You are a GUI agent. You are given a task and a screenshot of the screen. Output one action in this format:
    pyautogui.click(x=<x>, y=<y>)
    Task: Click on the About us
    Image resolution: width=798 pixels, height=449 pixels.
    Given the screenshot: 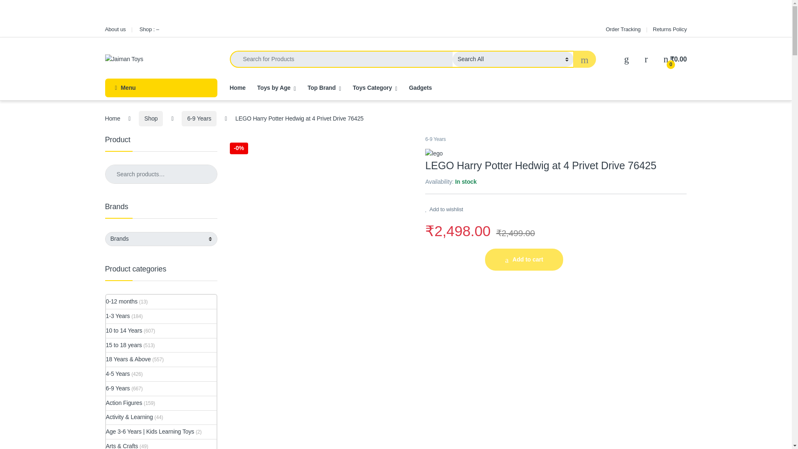 What is the action you would take?
    pyautogui.click(x=115, y=29)
    